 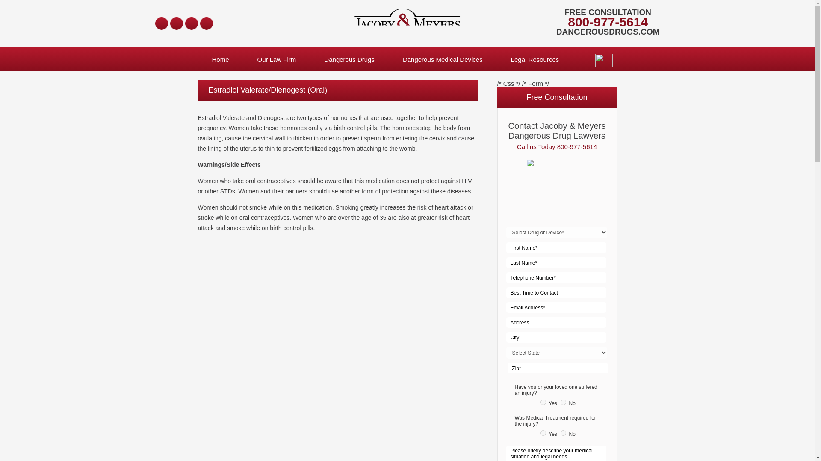 What do you see at coordinates (543, 402) in the screenshot?
I see `Yes` at bounding box center [543, 402].